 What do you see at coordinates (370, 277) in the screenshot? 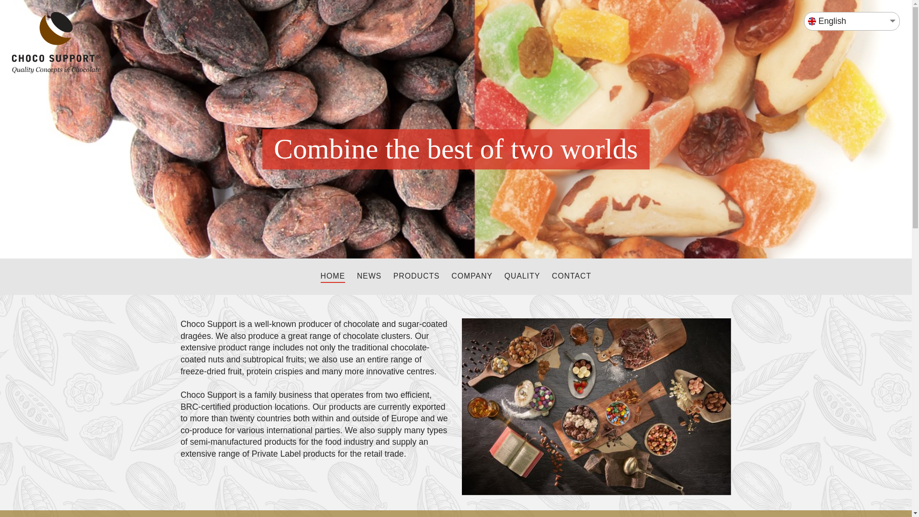
I see `NEWS` at bounding box center [370, 277].